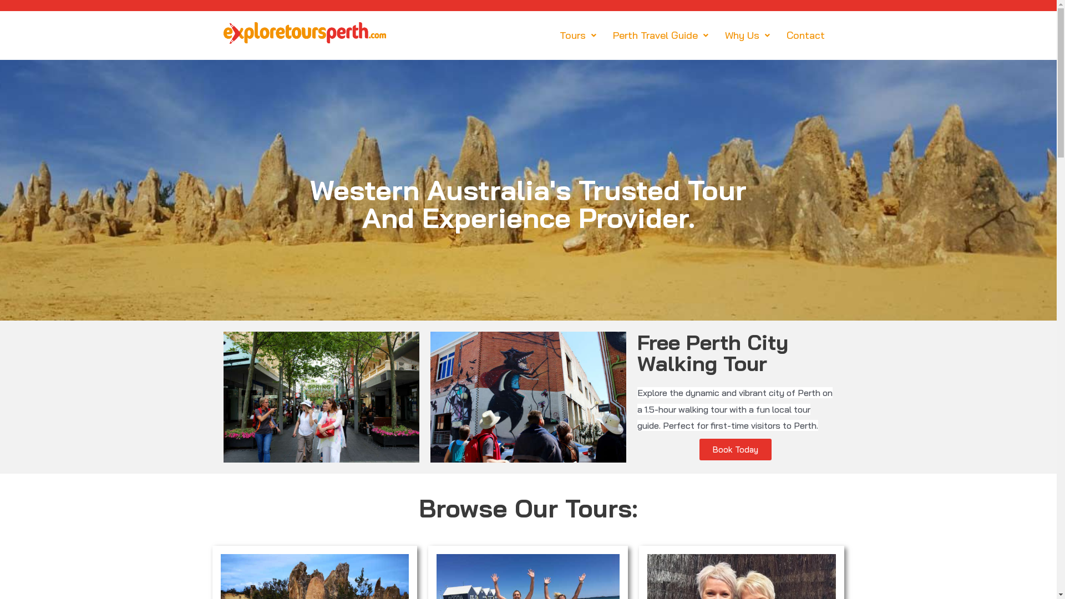  I want to click on Book Today, so click(736, 449).